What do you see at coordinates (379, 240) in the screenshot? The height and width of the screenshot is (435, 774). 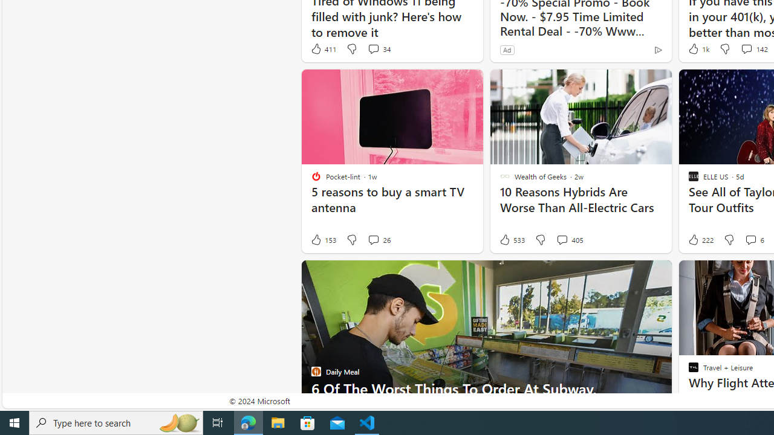 I see `View comments 26 Comment` at bounding box center [379, 240].